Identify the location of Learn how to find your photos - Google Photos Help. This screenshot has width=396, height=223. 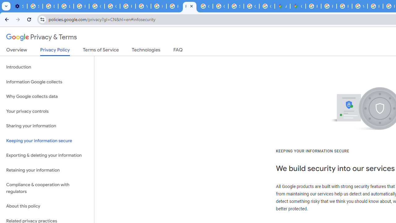
(66, 6).